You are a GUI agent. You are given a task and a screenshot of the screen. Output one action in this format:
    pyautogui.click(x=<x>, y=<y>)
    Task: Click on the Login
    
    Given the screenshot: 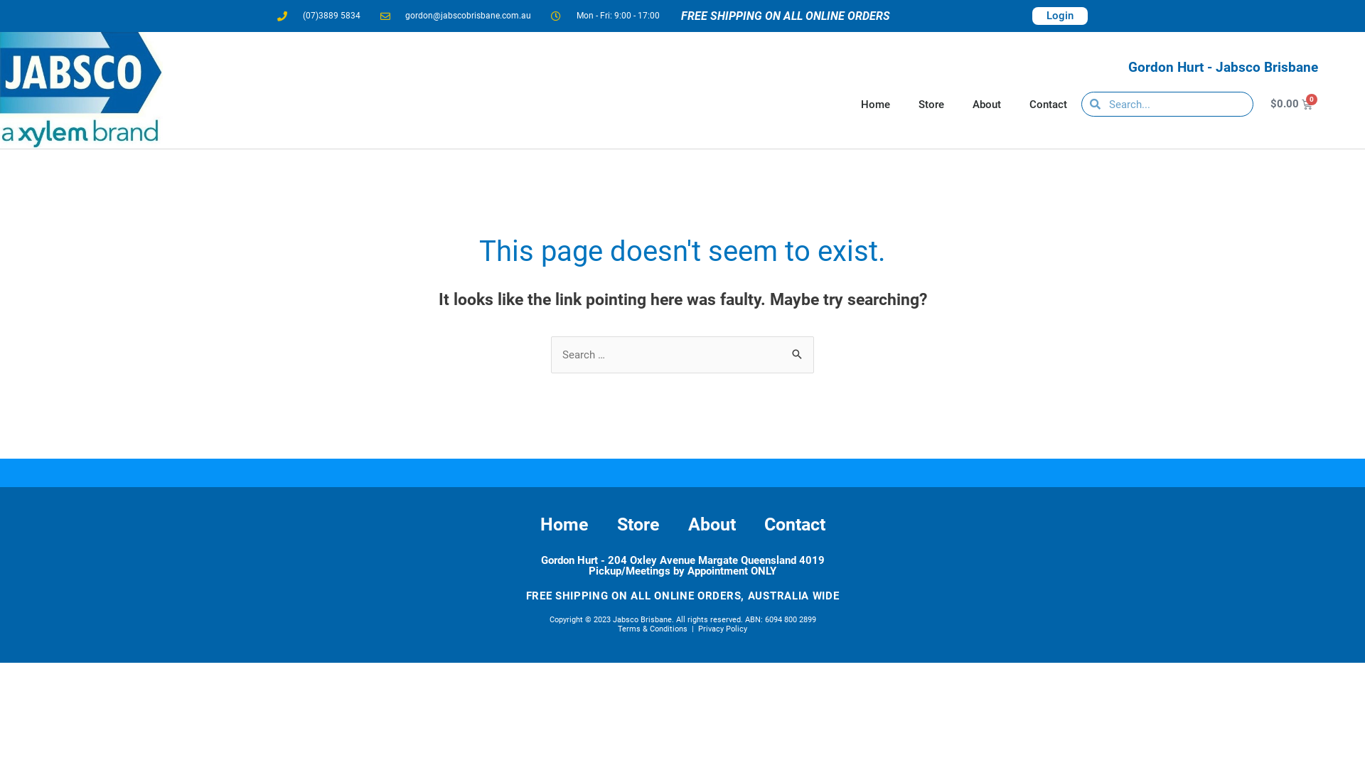 What is the action you would take?
    pyautogui.click(x=1060, y=16)
    